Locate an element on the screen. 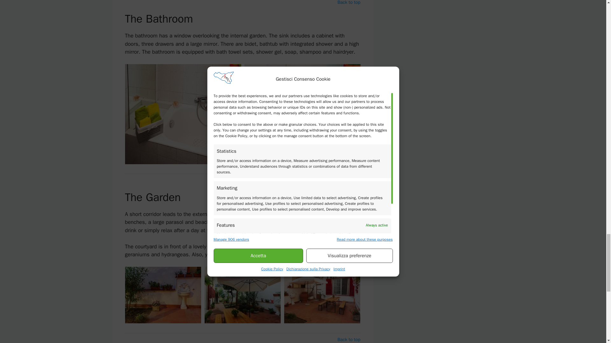 The height and width of the screenshot is (343, 611). Back to top is located at coordinates (349, 340).